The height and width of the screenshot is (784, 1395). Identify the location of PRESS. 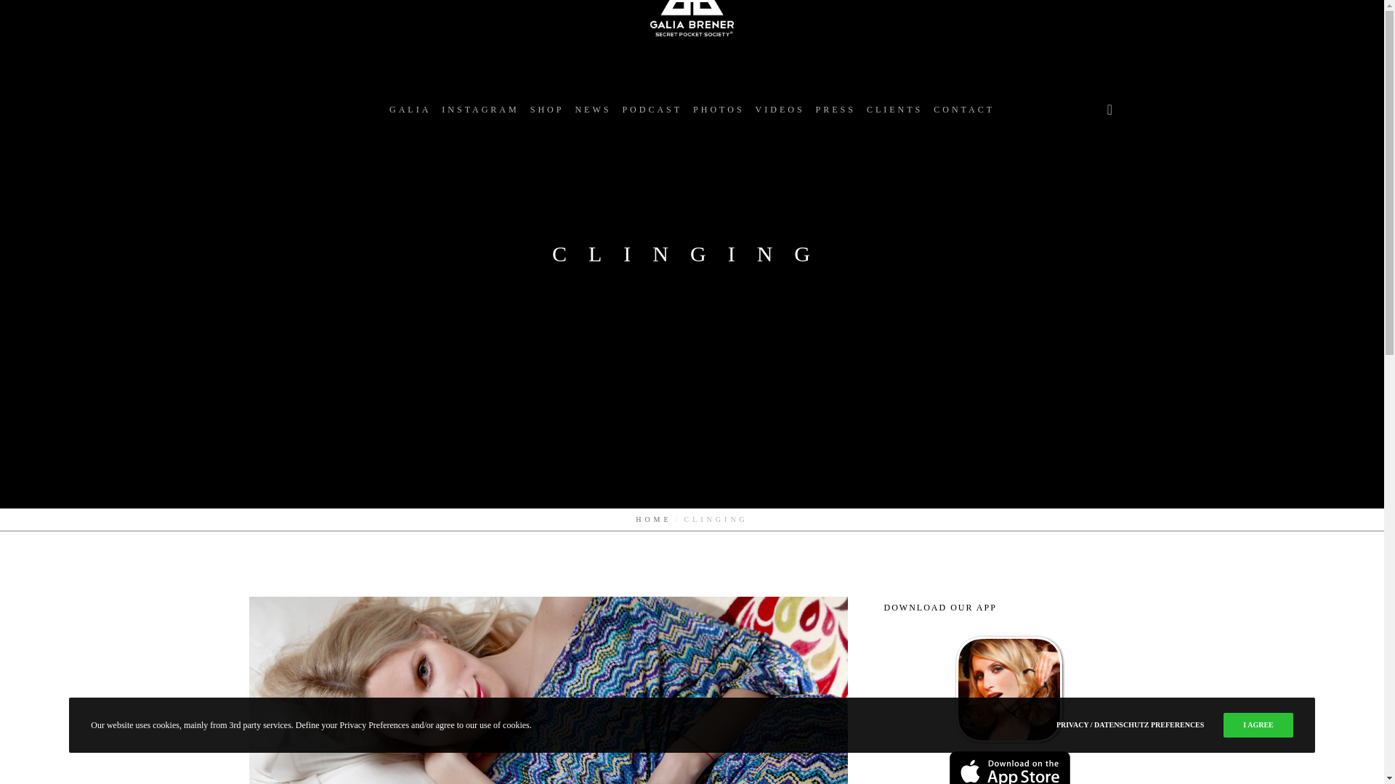
(836, 109).